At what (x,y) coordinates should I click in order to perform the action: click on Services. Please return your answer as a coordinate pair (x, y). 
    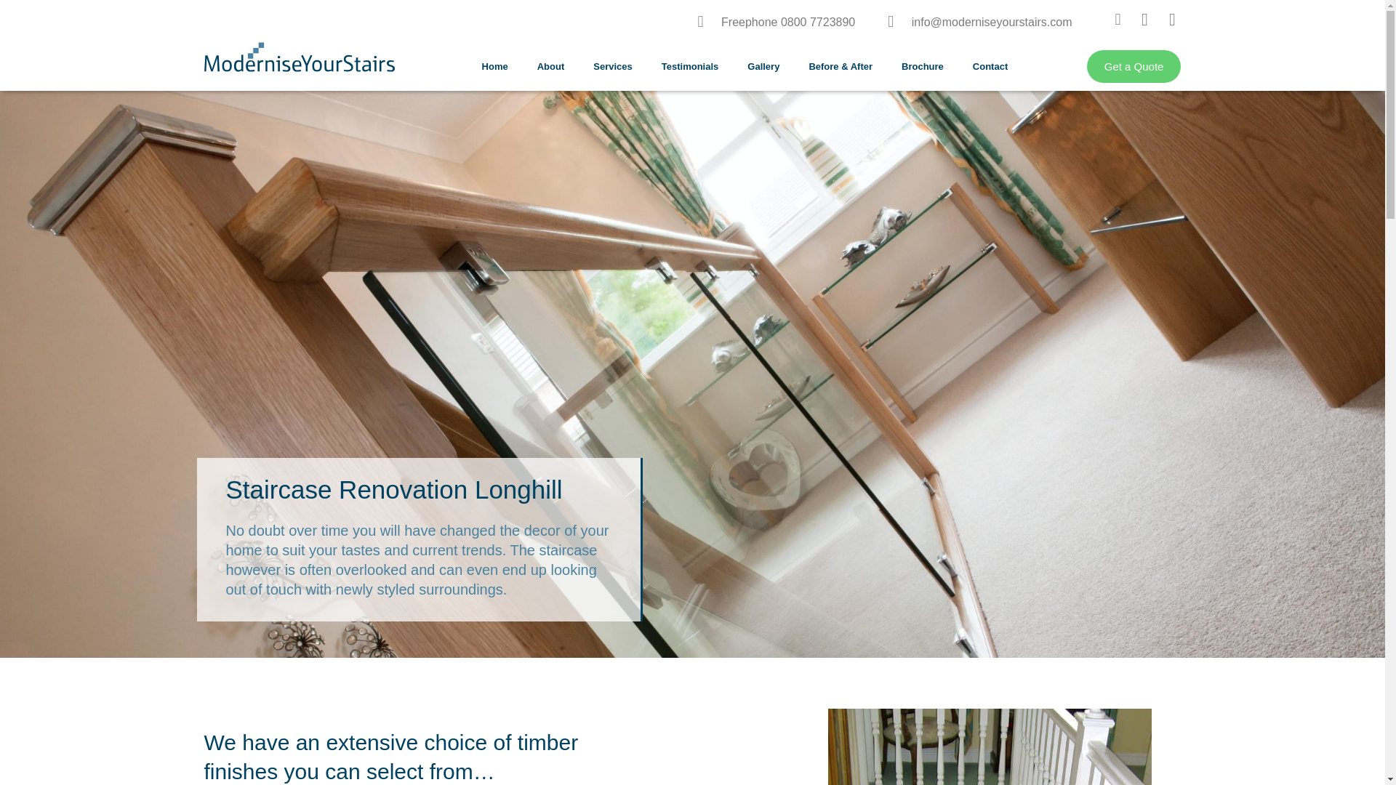
    Looking at the image, I should click on (613, 66).